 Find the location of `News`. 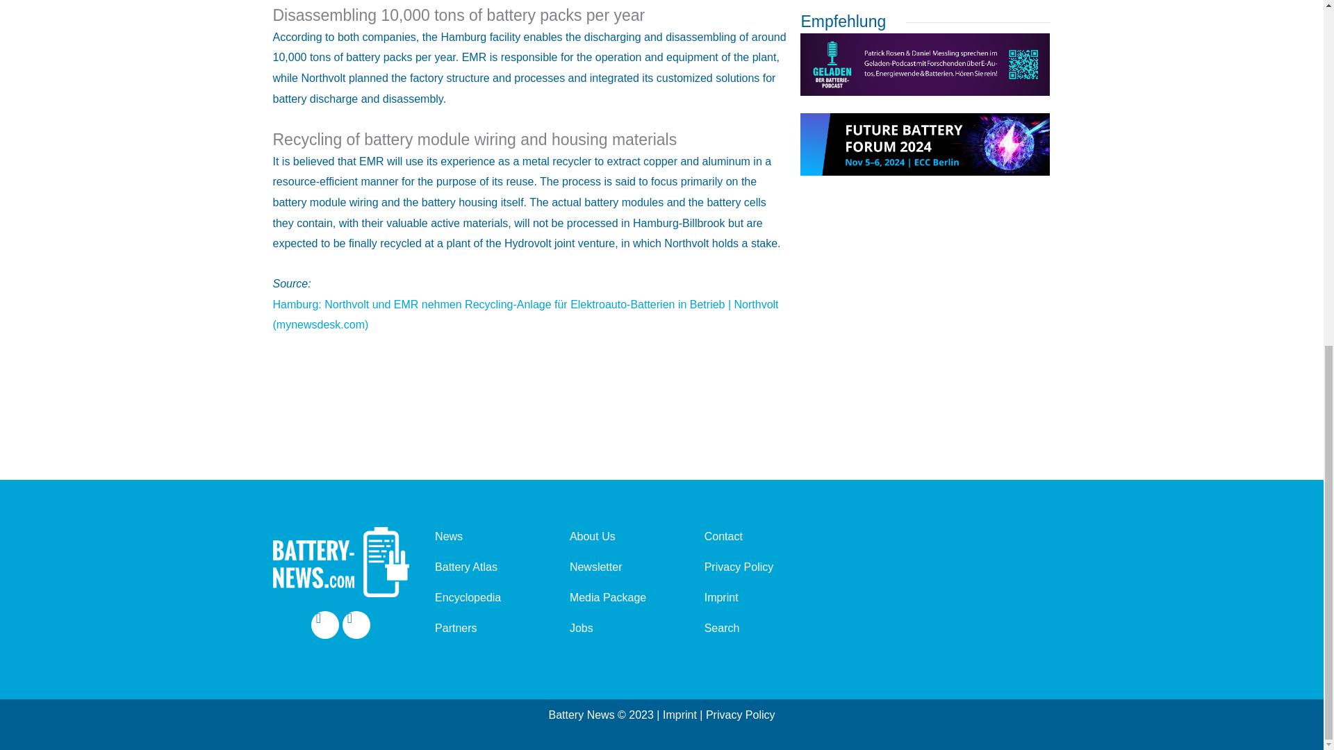

News is located at coordinates (484, 536).